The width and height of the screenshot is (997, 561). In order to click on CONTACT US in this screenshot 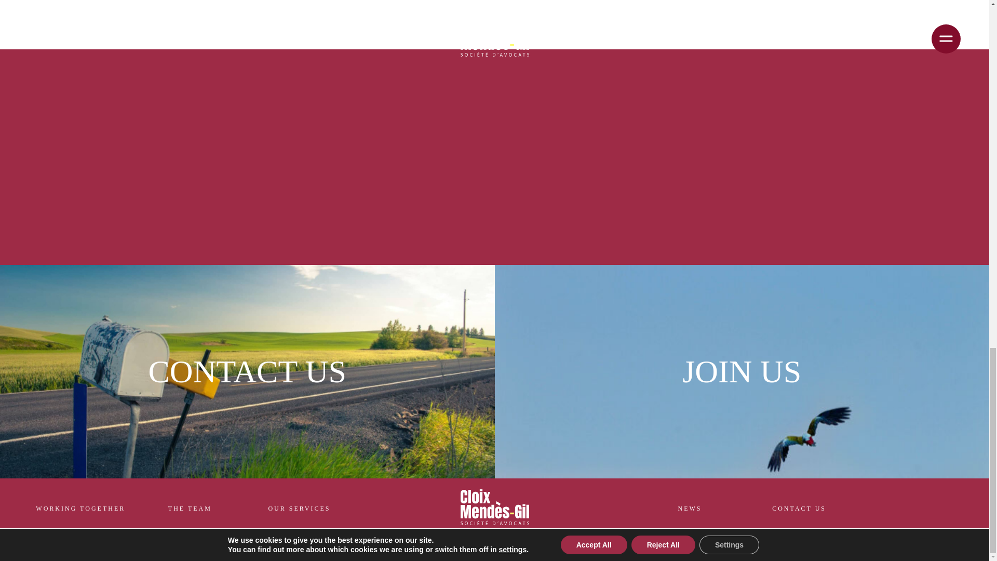, I will do `click(799, 509)`.